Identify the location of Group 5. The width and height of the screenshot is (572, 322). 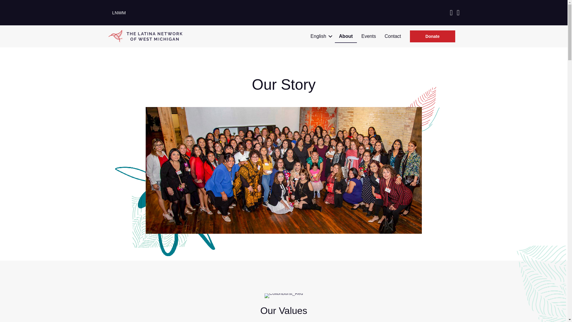
(145, 36).